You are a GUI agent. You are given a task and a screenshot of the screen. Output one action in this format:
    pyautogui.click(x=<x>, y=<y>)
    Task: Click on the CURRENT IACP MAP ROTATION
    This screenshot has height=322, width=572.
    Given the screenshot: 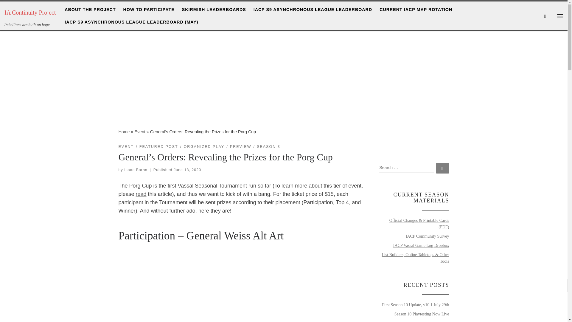 What is the action you would take?
    pyautogui.click(x=416, y=9)
    